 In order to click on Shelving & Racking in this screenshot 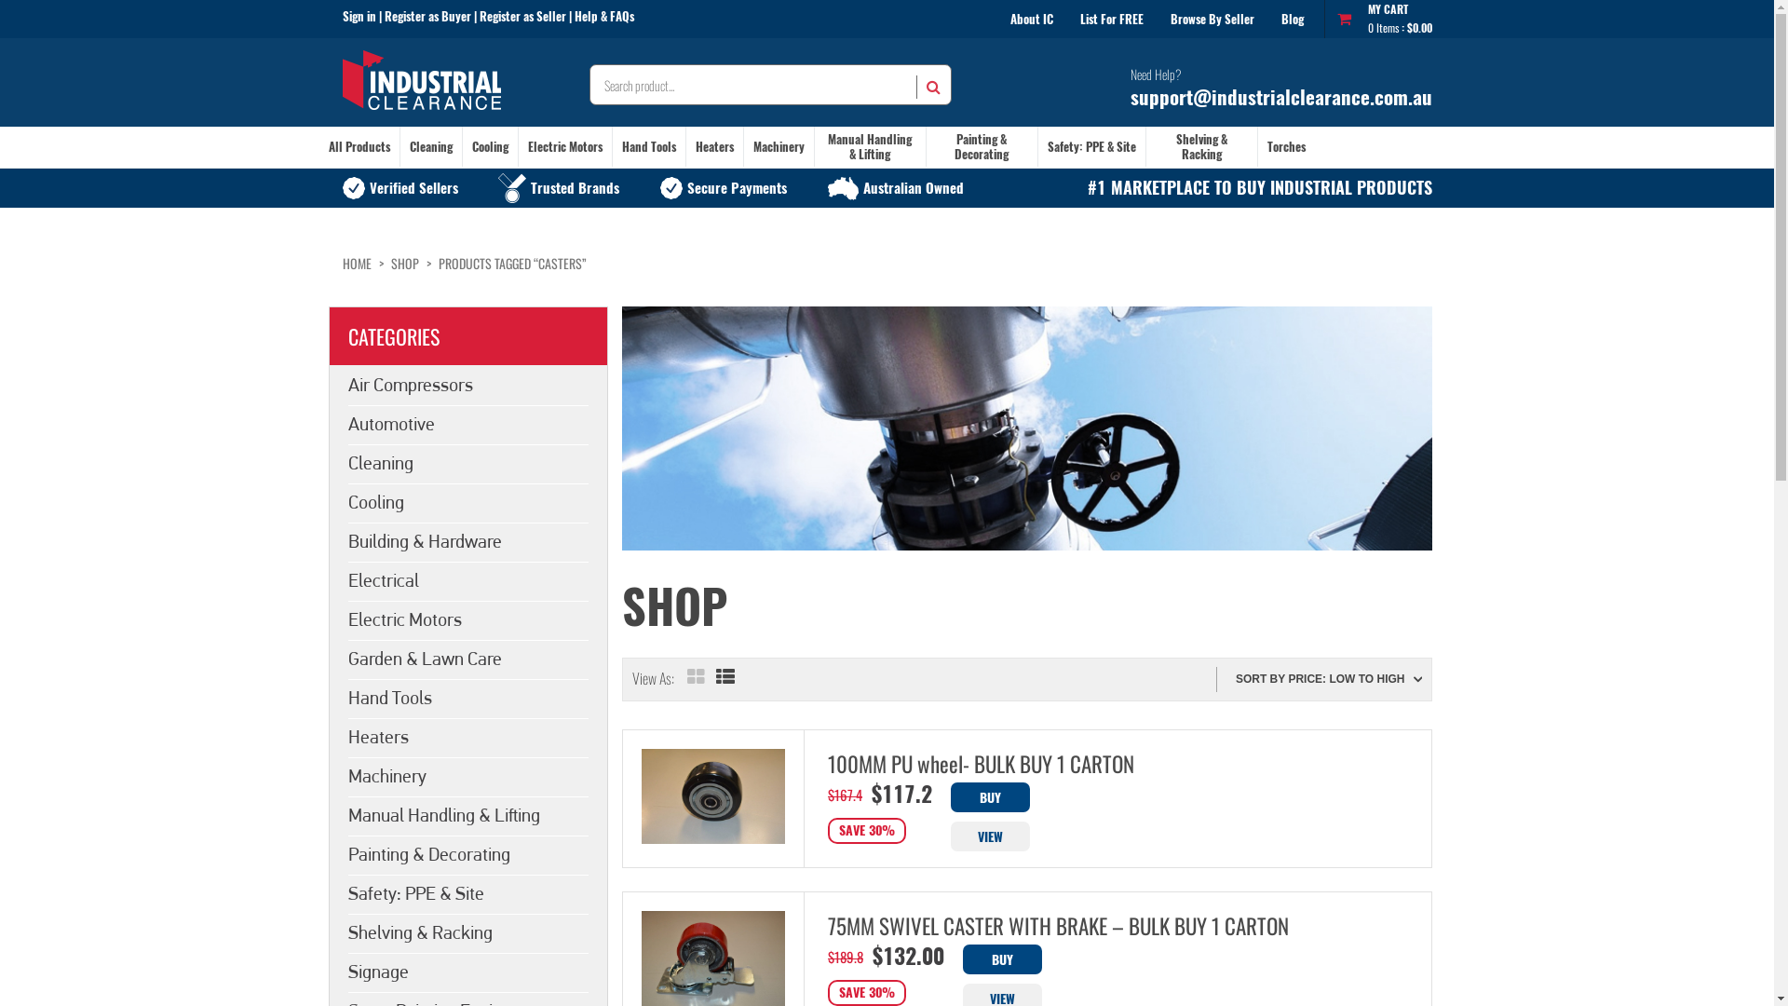, I will do `click(1201, 147)`.